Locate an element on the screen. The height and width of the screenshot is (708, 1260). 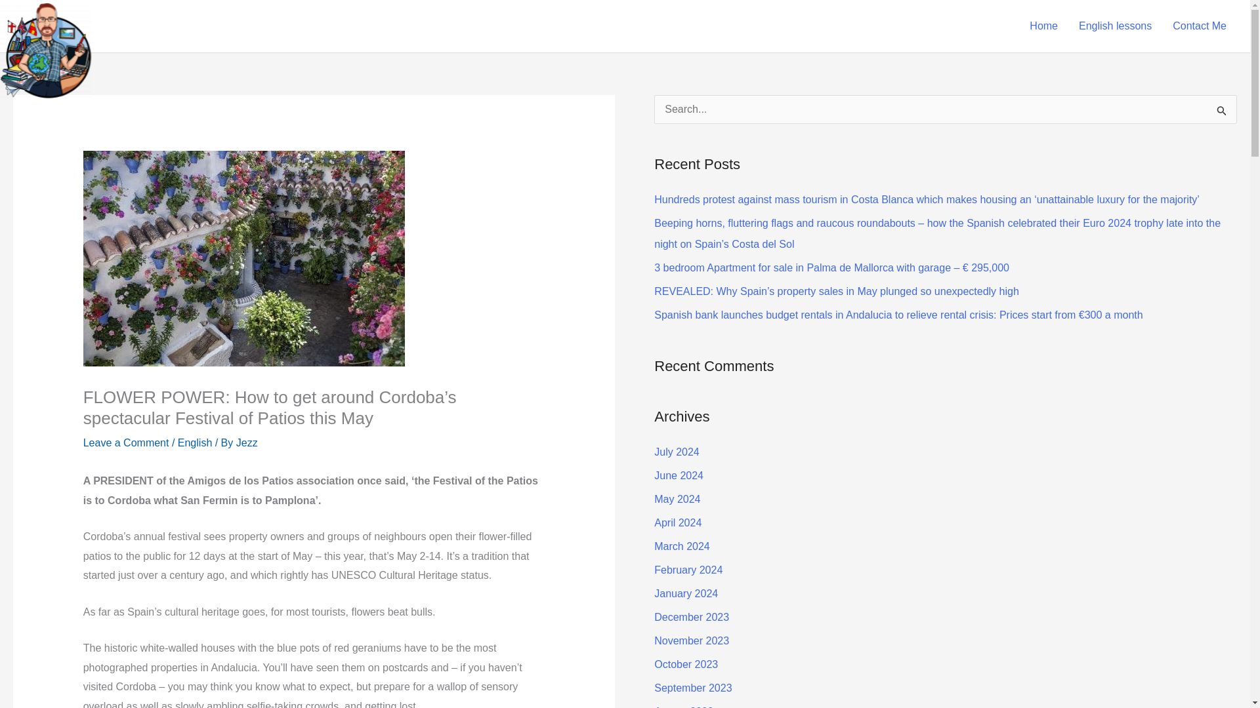
November 2023 is located at coordinates (692, 640).